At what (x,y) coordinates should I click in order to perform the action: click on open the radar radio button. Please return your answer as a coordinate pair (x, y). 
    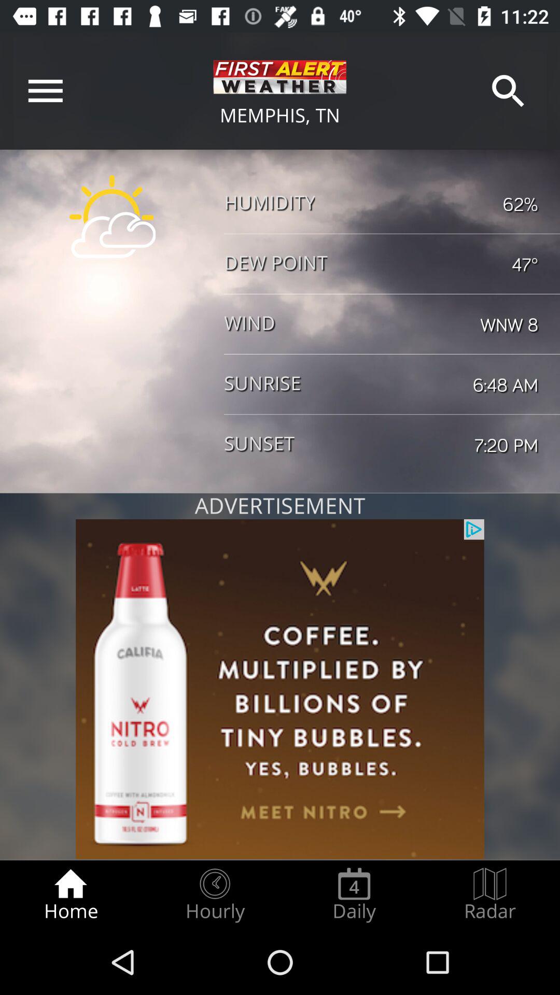
    Looking at the image, I should click on (490, 894).